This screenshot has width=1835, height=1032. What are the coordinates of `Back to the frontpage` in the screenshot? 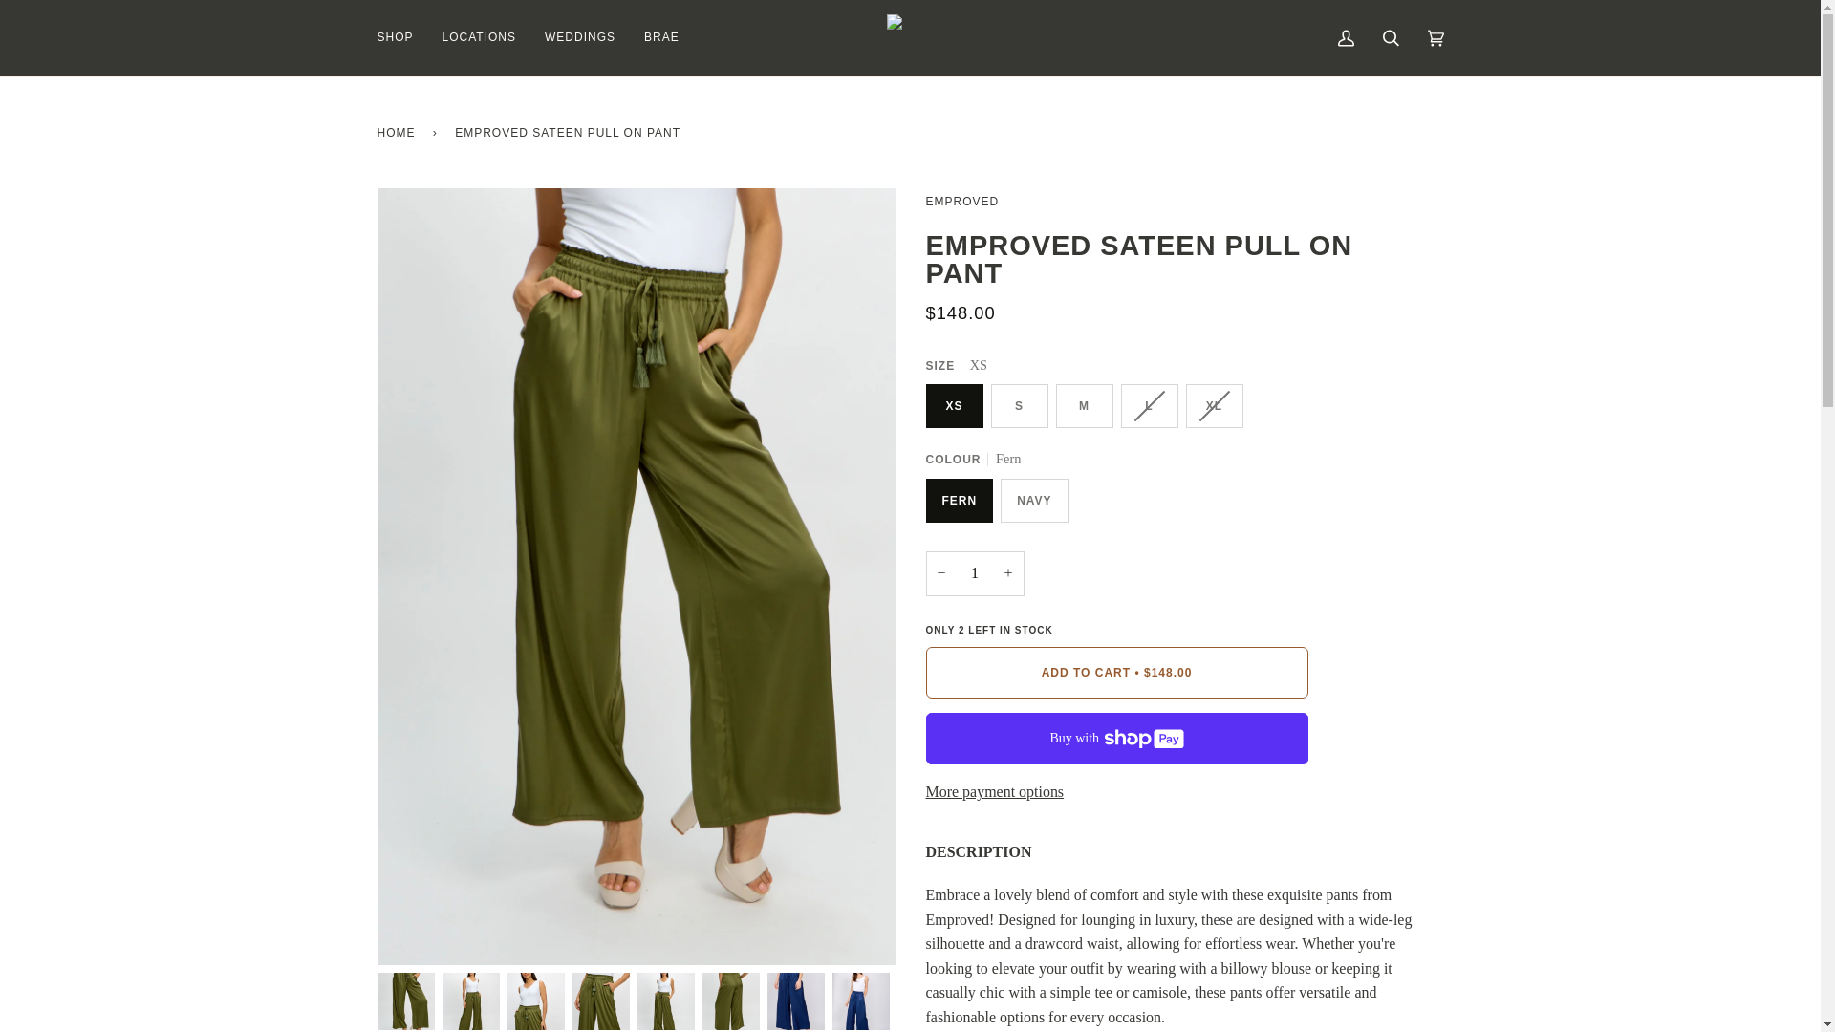 It's located at (399, 133).